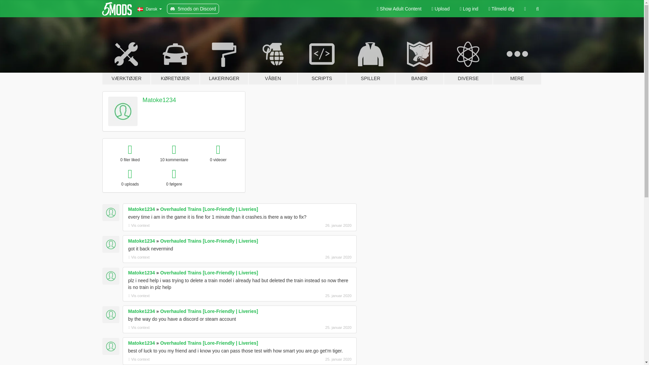 This screenshot has width=649, height=365. I want to click on 26. januar 2020, 06.37, so click(316, 257).